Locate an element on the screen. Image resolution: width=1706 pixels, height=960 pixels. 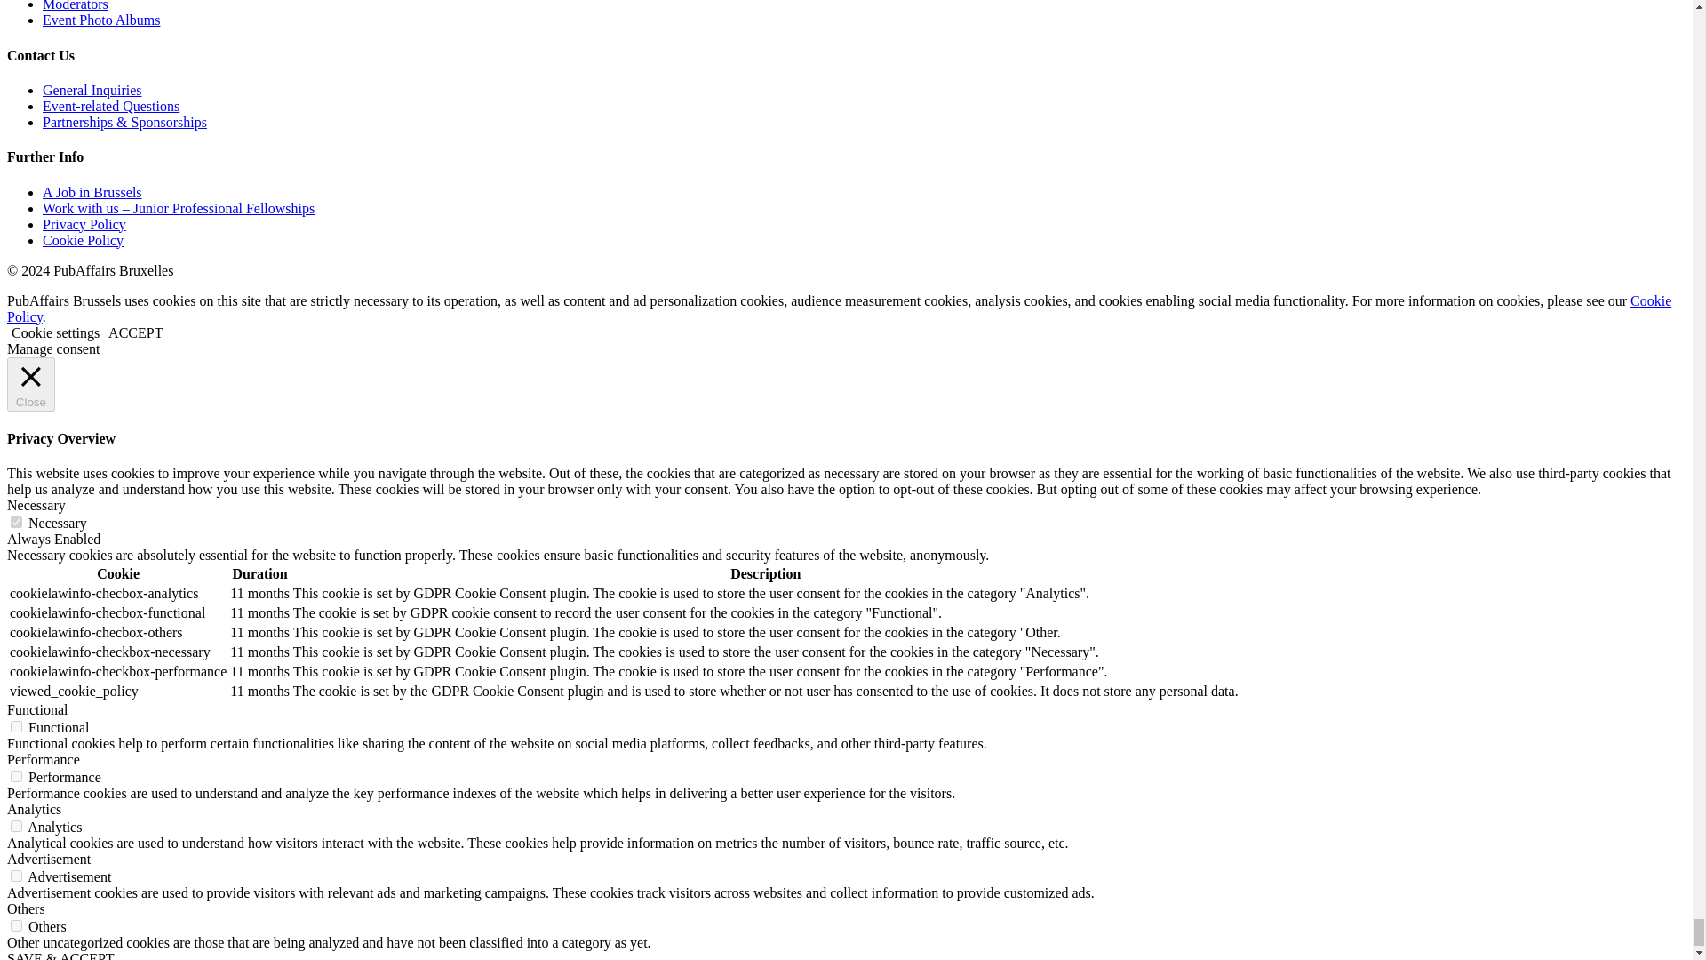
on is located at coordinates (16, 727).